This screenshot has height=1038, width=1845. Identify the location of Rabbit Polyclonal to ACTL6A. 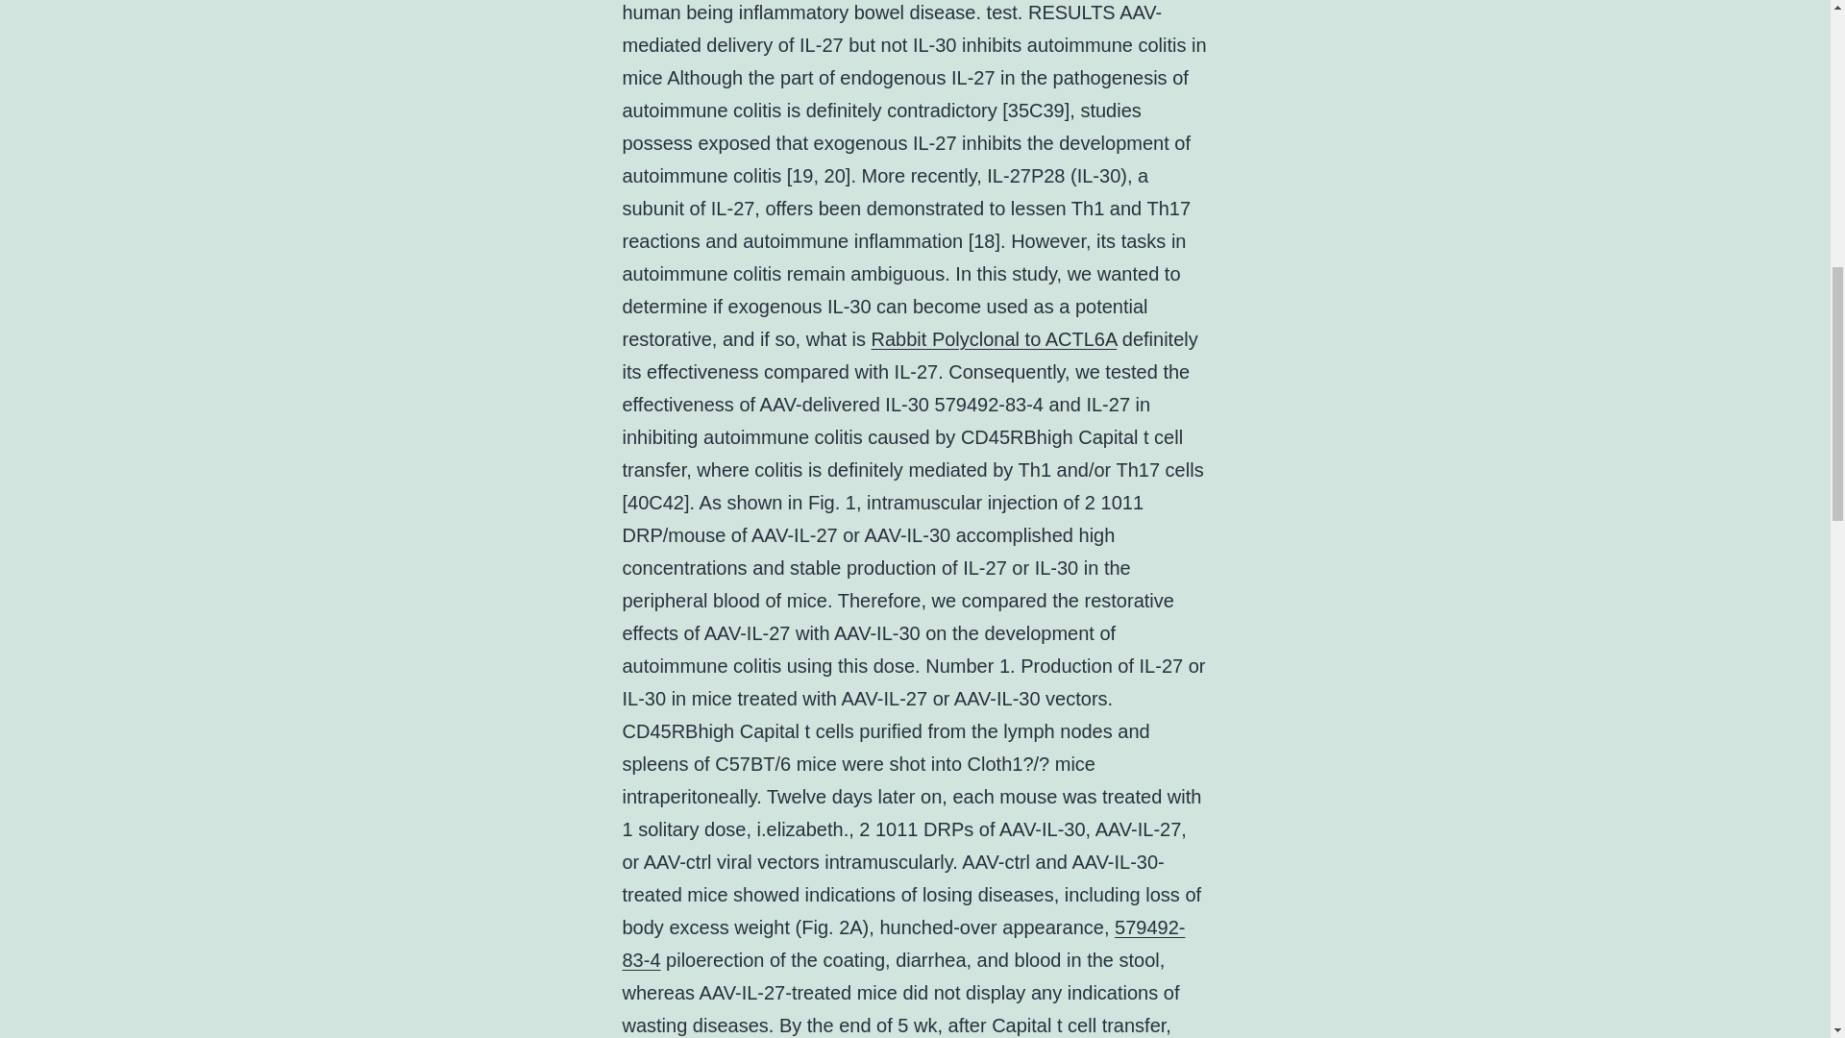
(994, 338).